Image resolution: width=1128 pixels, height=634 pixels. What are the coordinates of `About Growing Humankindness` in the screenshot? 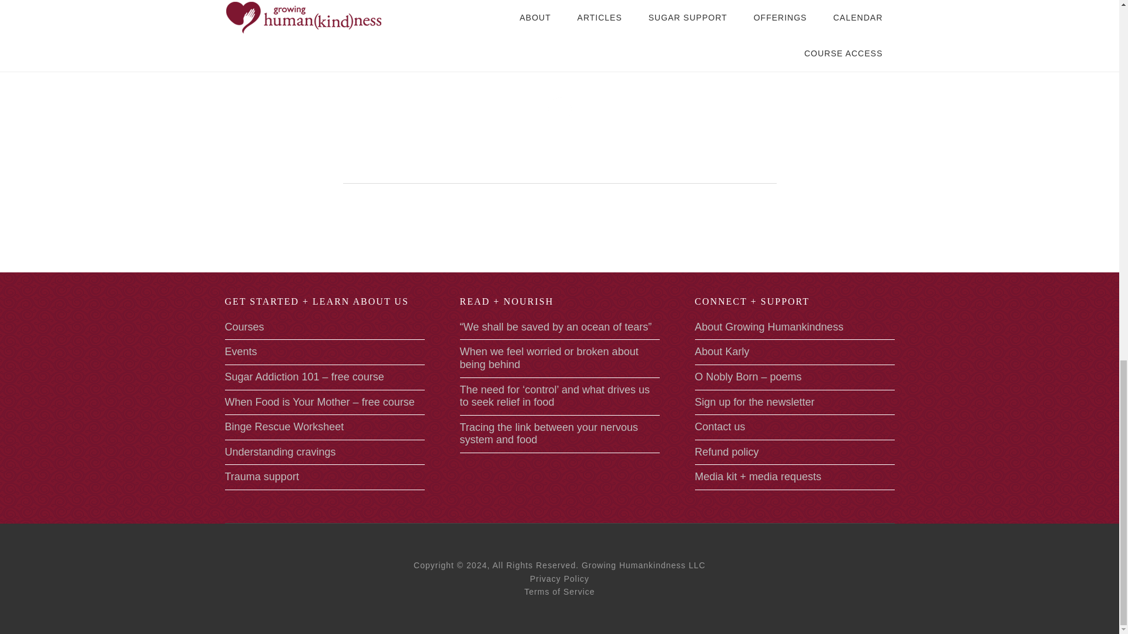 It's located at (768, 326).